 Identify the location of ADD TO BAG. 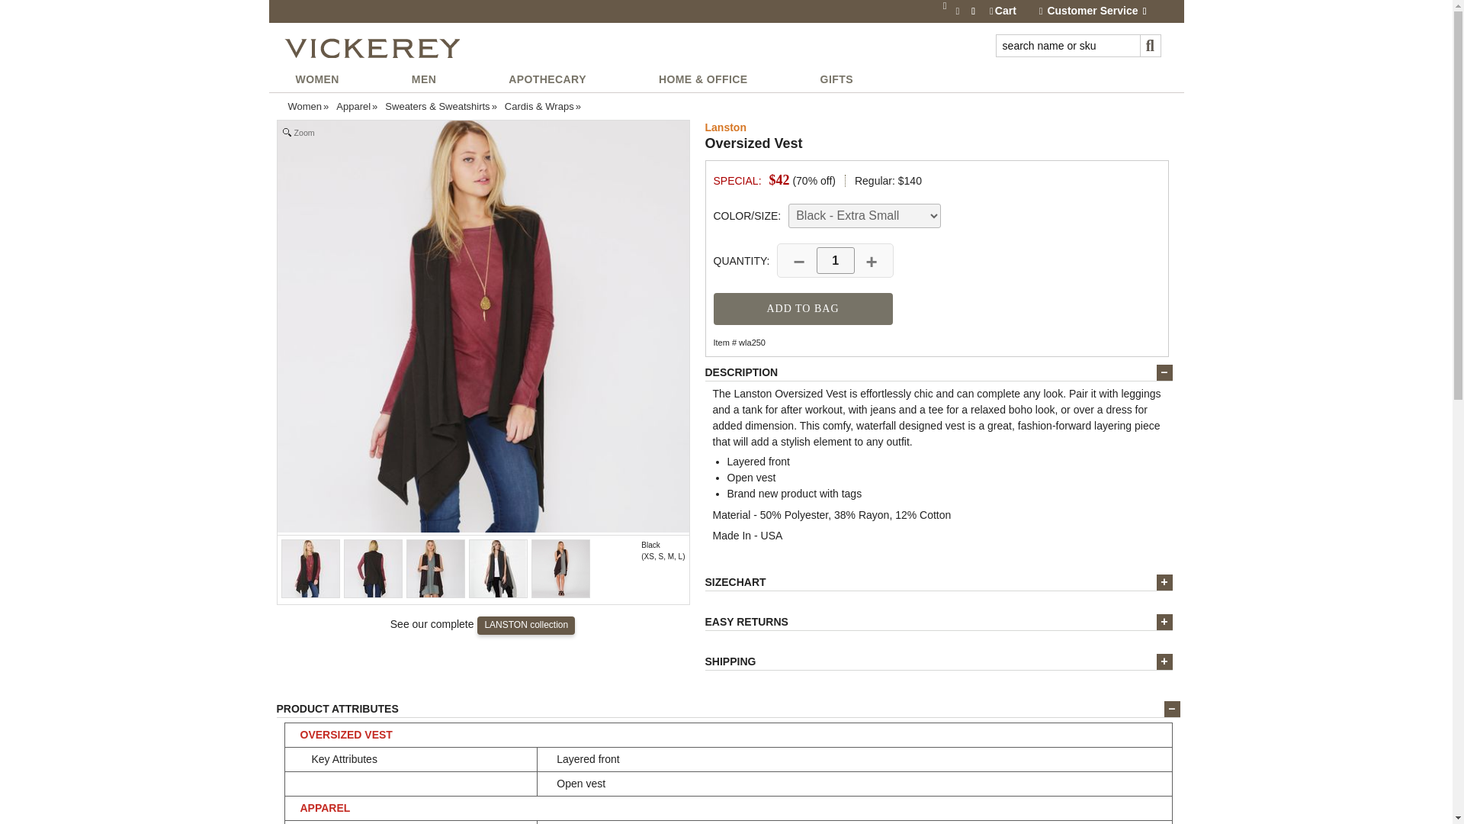
(804, 308).